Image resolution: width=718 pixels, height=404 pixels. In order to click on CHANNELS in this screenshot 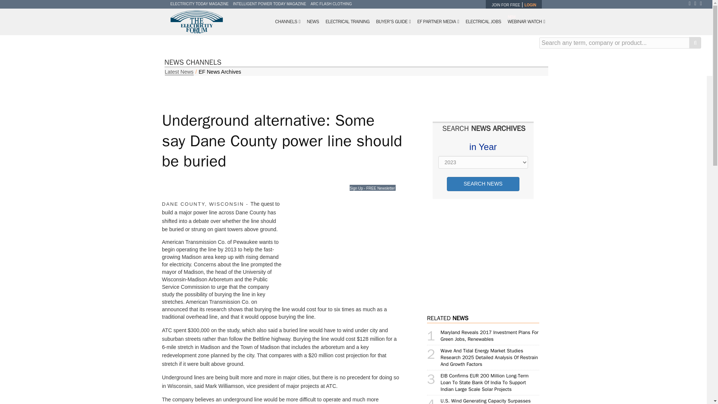, I will do `click(288, 22)`.